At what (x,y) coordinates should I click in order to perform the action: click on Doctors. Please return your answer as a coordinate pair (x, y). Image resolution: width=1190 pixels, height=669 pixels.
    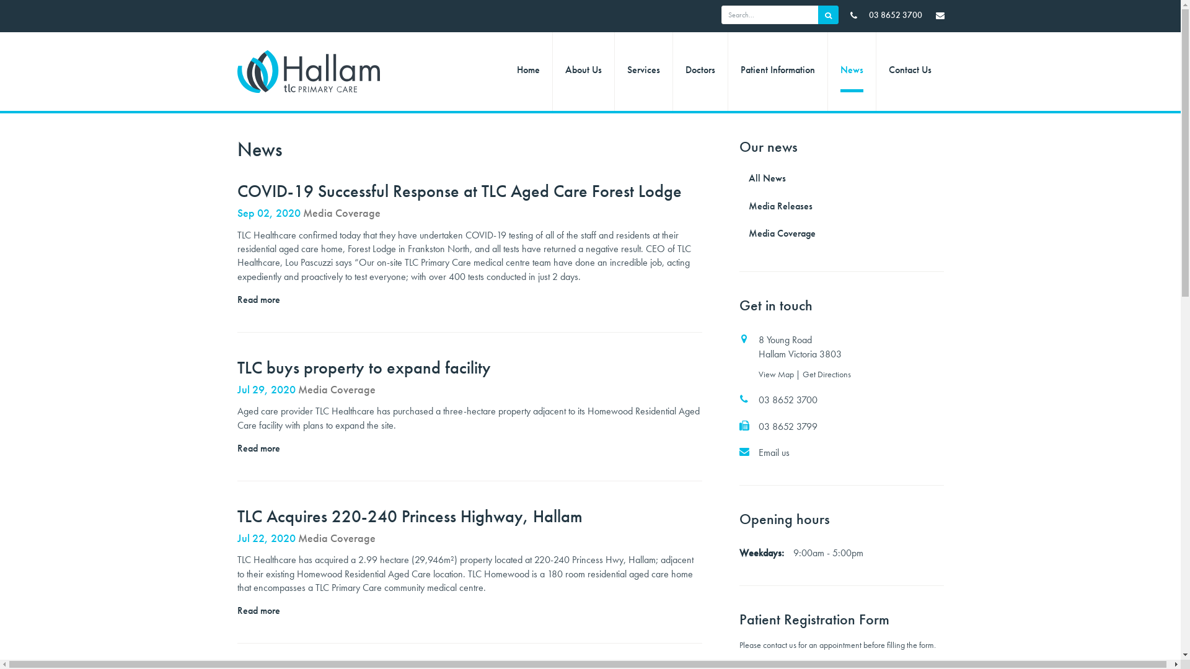
    Looking at the image, I should click on (700, 72).